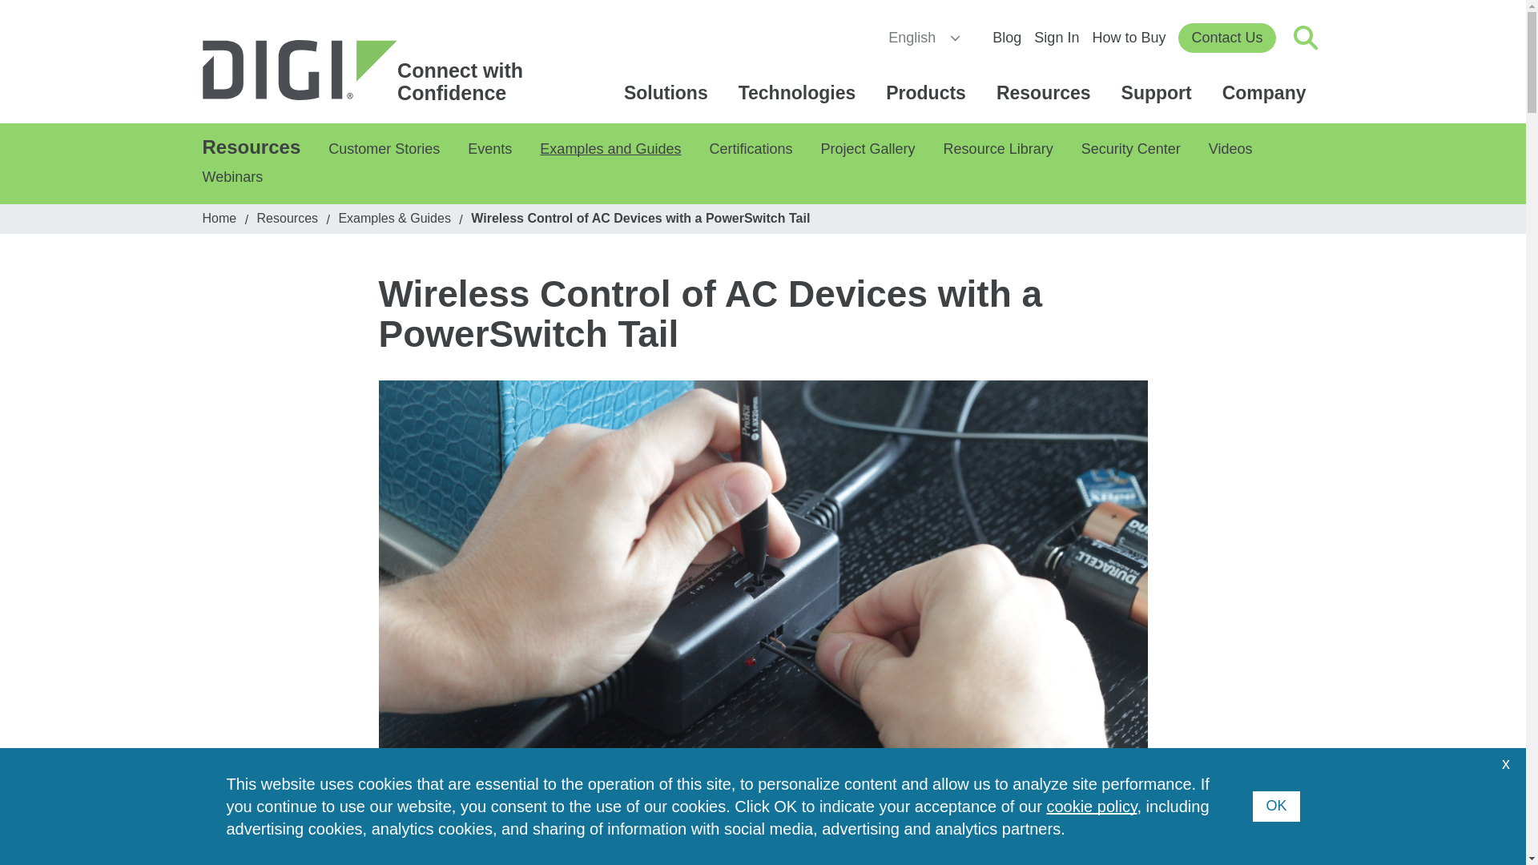  Describe the element at coordinates (920, 38) in the screenshot. I see `Click to toggle Search` at that location.